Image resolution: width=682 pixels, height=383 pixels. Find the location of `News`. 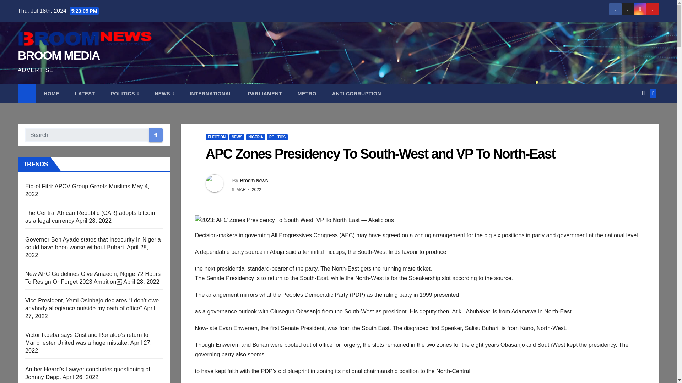

News is located at coordinates (164, 94).